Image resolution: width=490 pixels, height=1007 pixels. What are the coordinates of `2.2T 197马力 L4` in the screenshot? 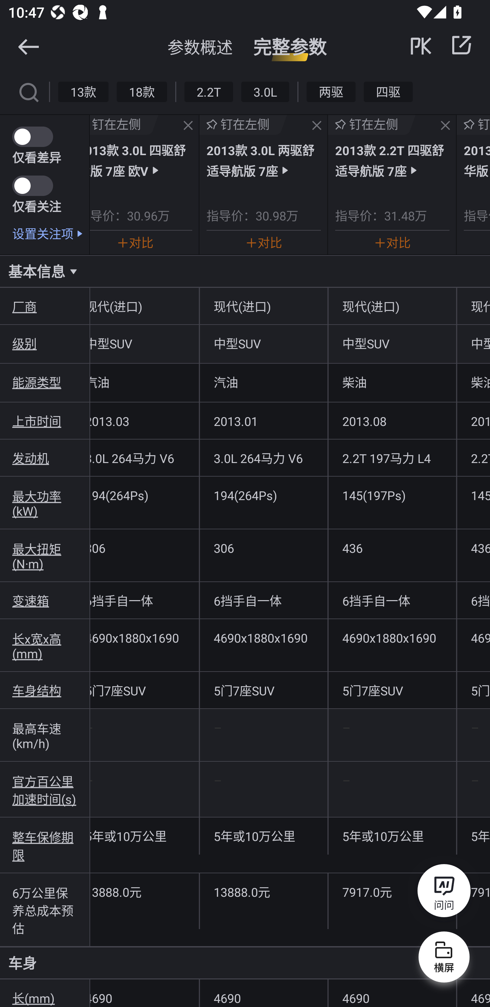 It's located at (392, 458).